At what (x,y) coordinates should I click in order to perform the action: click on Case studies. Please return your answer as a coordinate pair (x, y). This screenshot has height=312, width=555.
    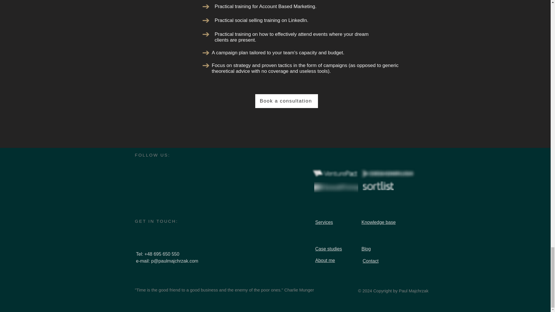
    Looking at the image, I should click on (328, 249).